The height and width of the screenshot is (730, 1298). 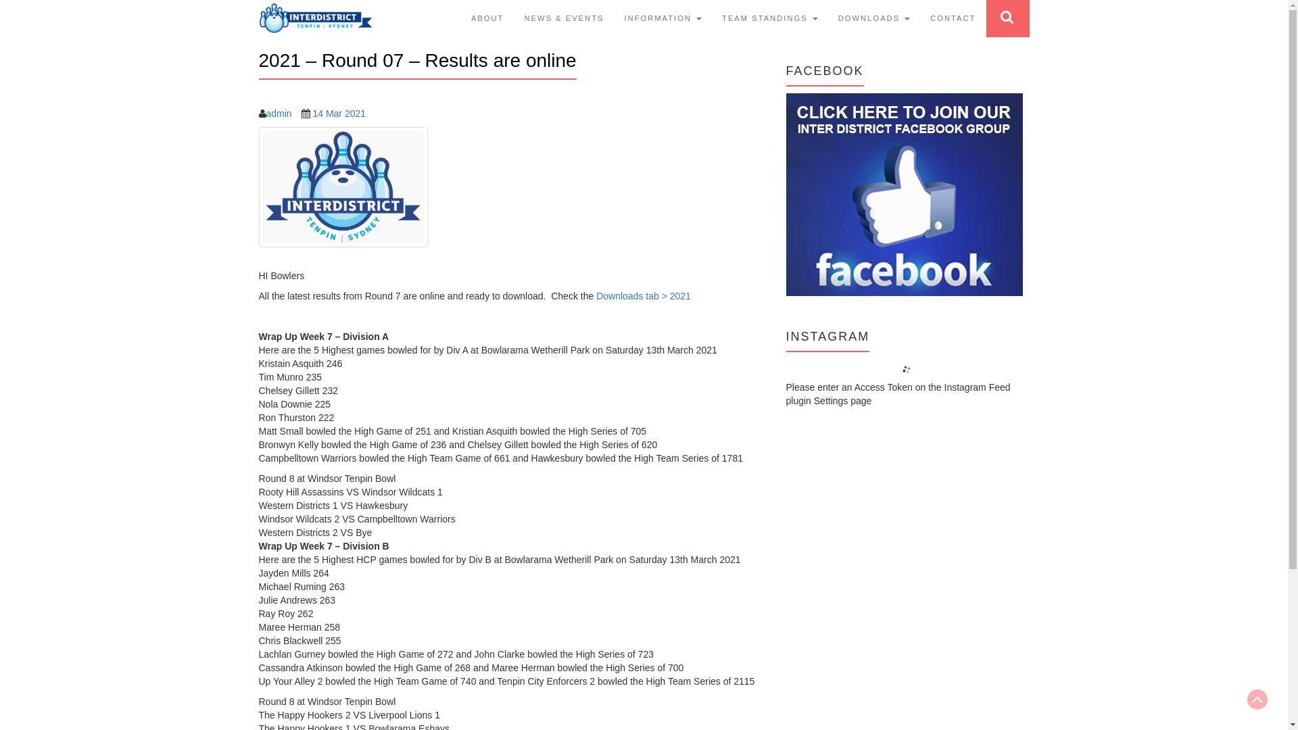 I want to click on INFORMATION, so click(x=663, y=19).